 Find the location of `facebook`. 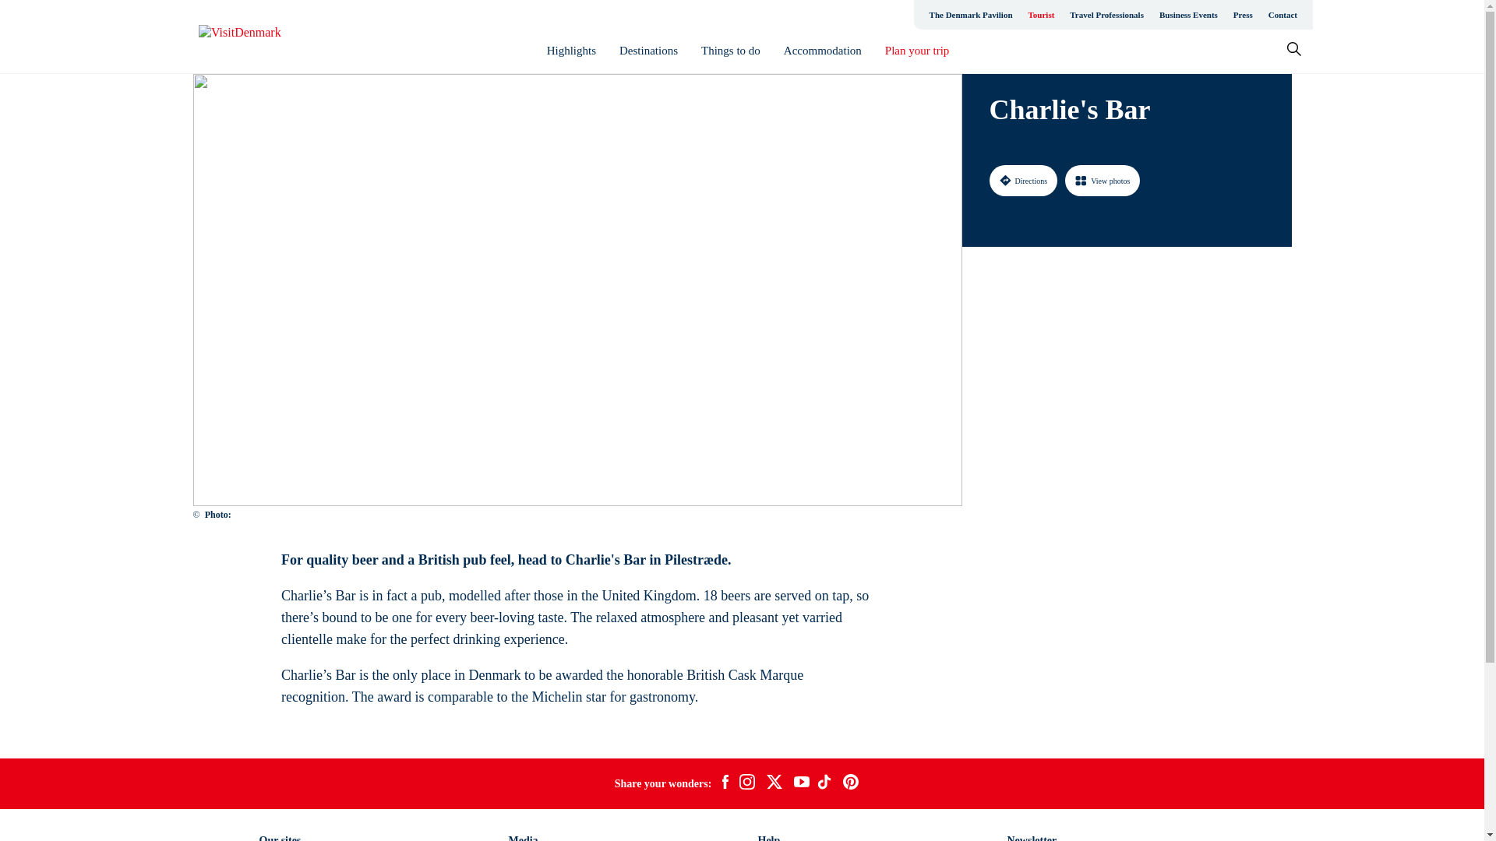

facebook is located at coordinates (725, 783).